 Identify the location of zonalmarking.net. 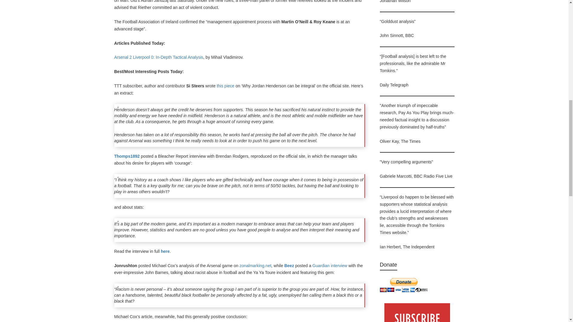
(255, 265).